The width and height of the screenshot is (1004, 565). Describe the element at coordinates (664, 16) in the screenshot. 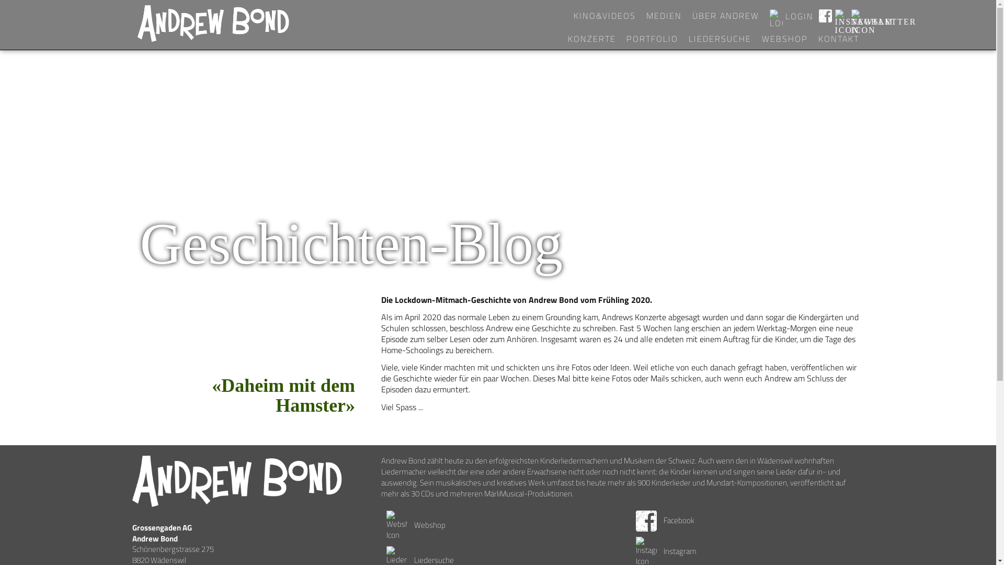

I see `MEDIEN` at that location.